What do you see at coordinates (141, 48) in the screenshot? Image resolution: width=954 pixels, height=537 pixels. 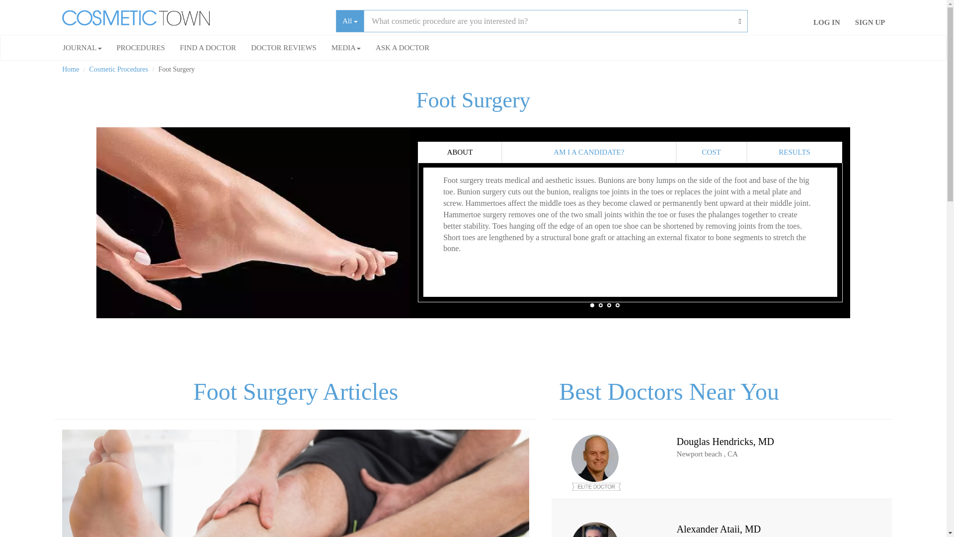 I see `PROCEDURES` at bounding box center [141, 48].